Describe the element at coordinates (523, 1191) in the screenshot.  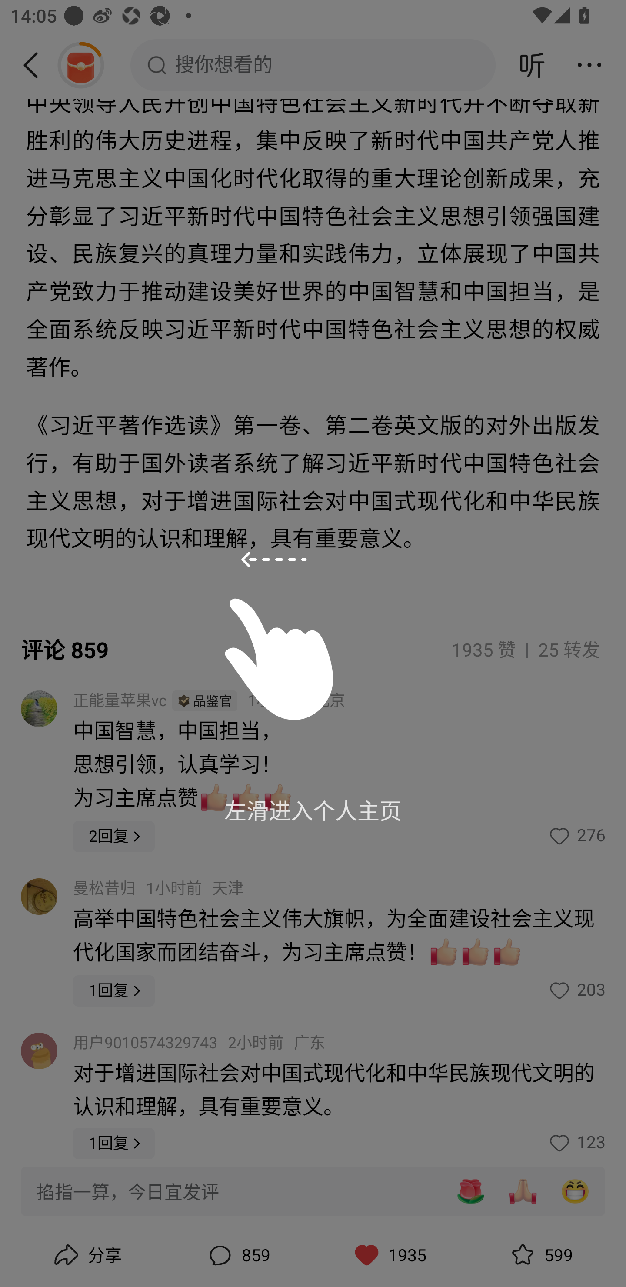
I see `[祈祷]` at that location.